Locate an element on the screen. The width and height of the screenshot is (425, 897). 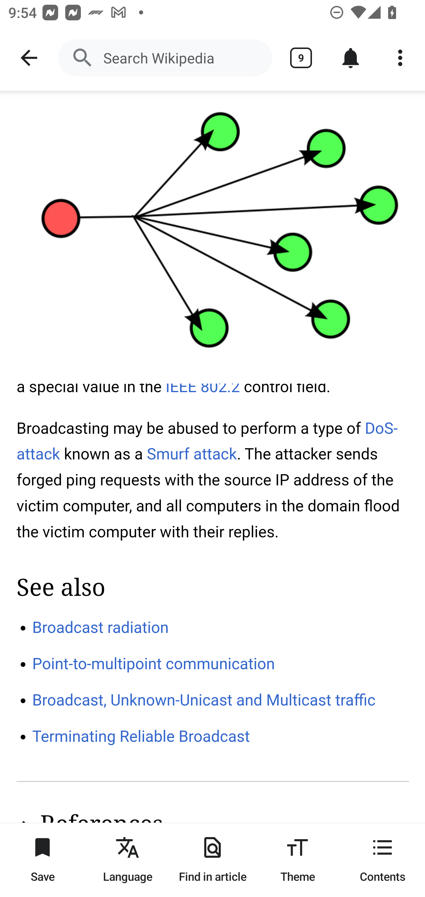
DoS-attack is located at coordinates (207, 441).